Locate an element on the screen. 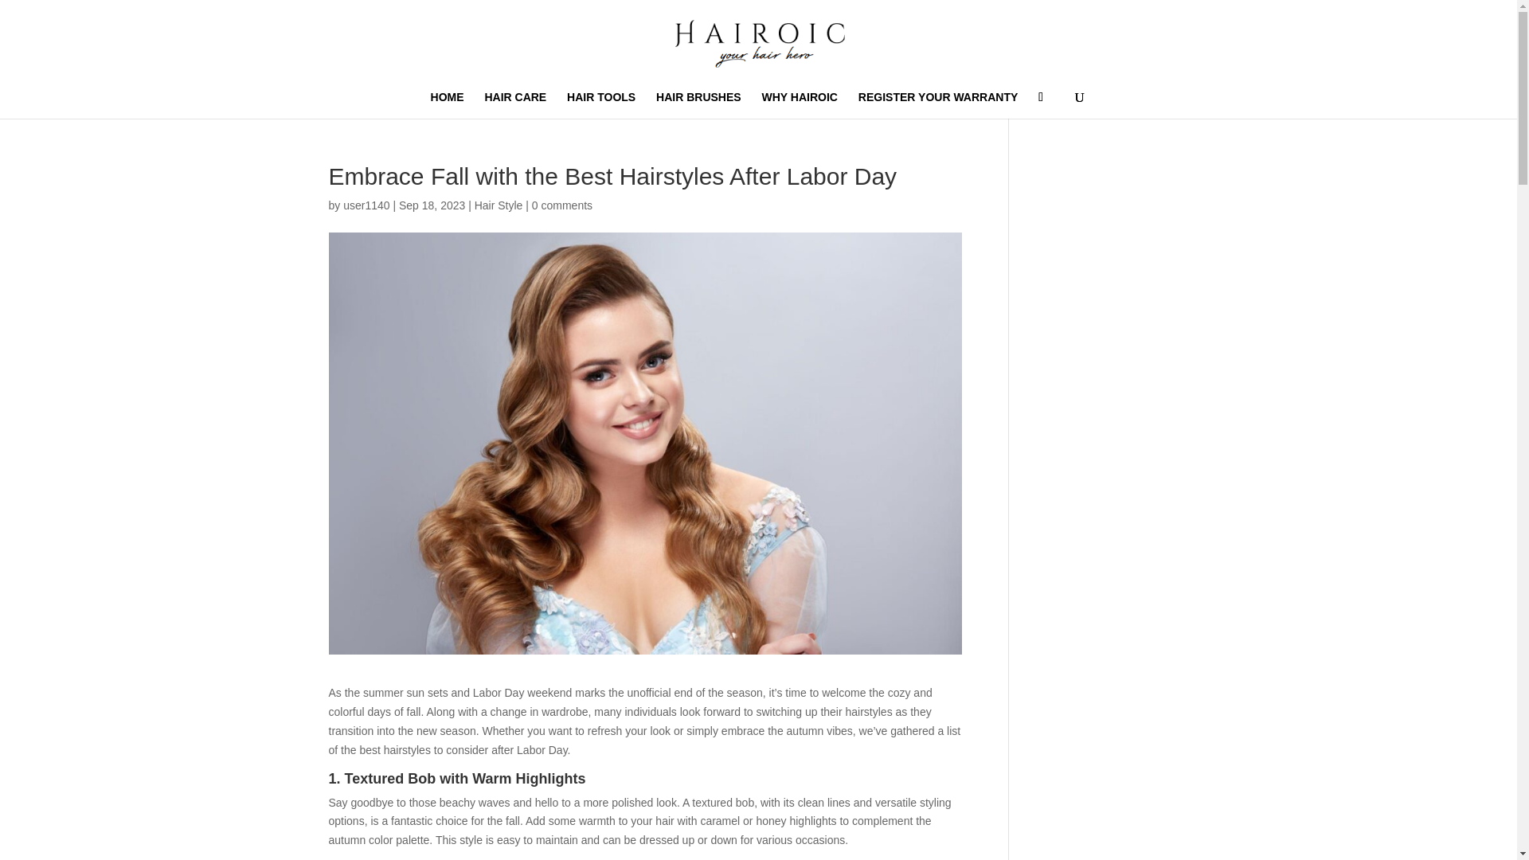  Hair Style is located at coordinates (499, 205).